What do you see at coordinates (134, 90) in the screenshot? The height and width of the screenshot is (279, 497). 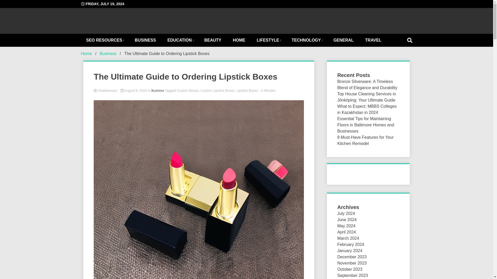 I see `August 9, 2023` at bounding box center [134, 90].